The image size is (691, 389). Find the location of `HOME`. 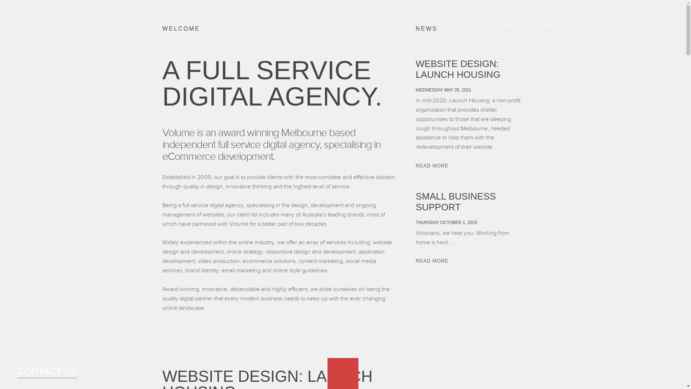

HOME is located at coordinates (46, 25).